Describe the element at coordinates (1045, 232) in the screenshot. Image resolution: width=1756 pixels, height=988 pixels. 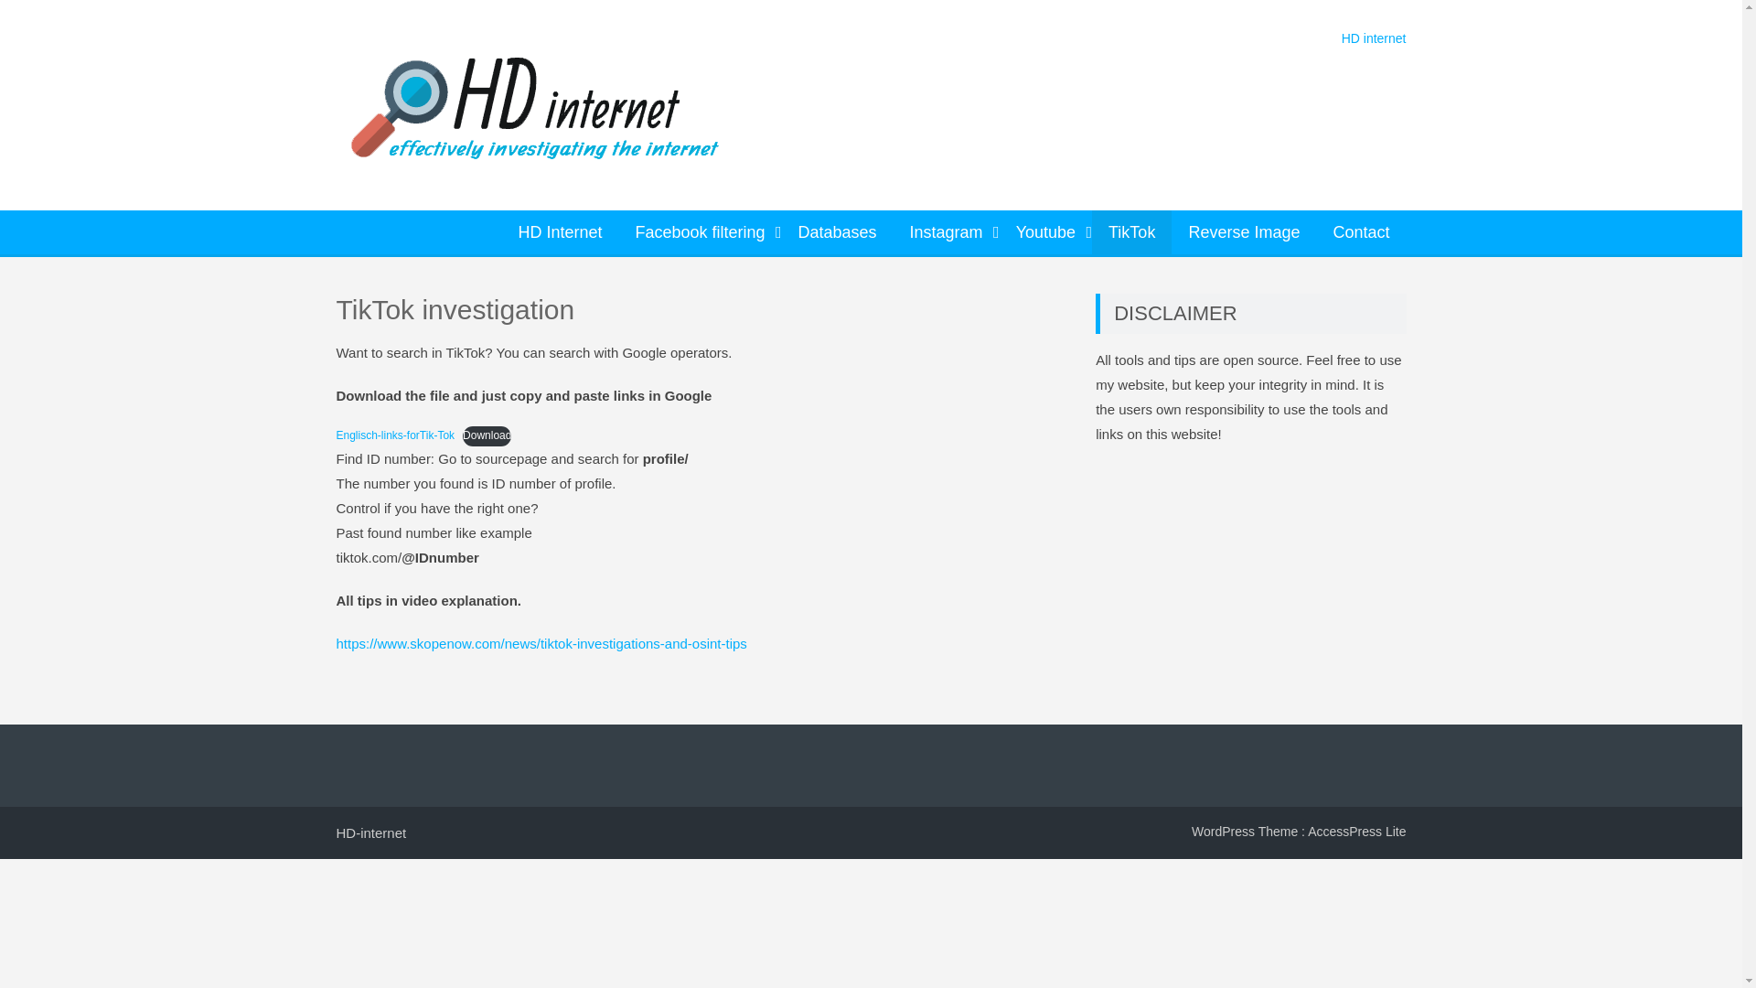
I see `Youtube` at that location.